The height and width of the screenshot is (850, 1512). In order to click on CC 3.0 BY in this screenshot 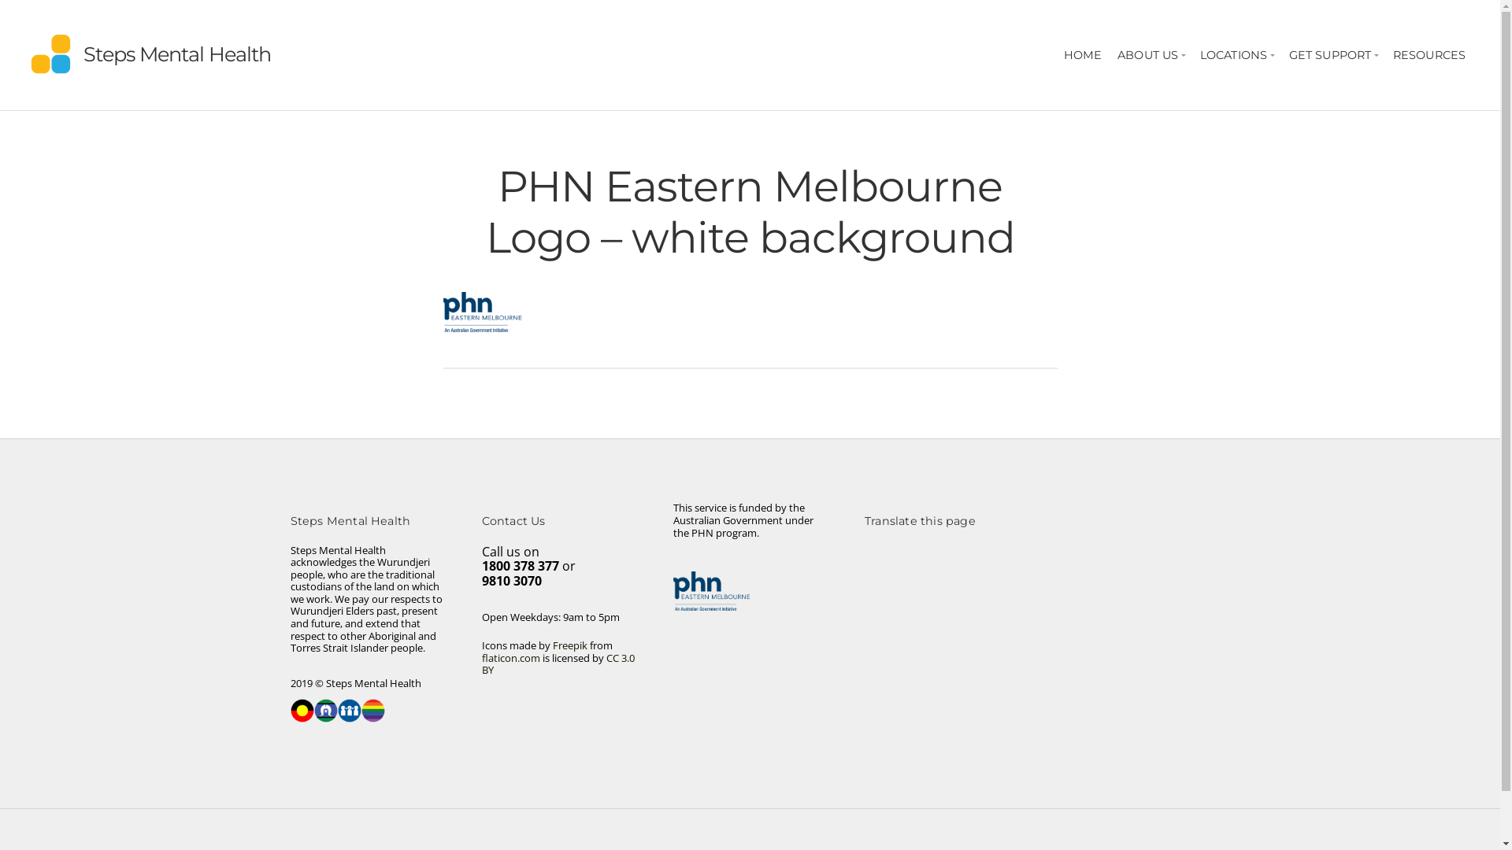, I will do `click(558, 664)`.